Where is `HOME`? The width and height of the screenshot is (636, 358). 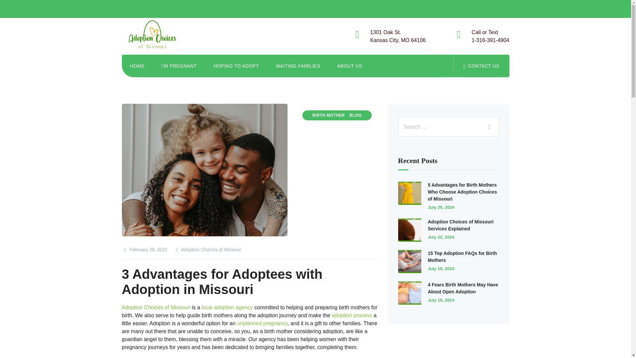
HOME is located at coordinates (156, 308).